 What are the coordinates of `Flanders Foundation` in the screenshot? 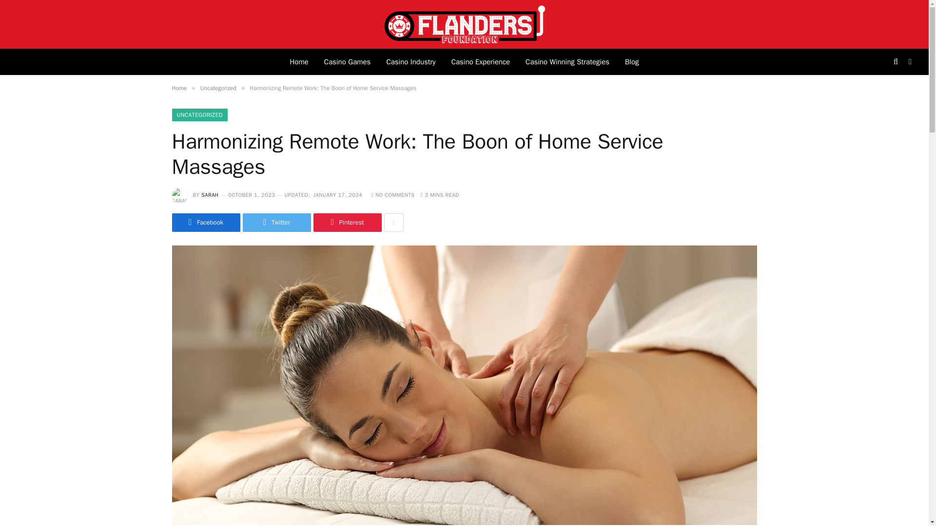 It's located at (464, 24).